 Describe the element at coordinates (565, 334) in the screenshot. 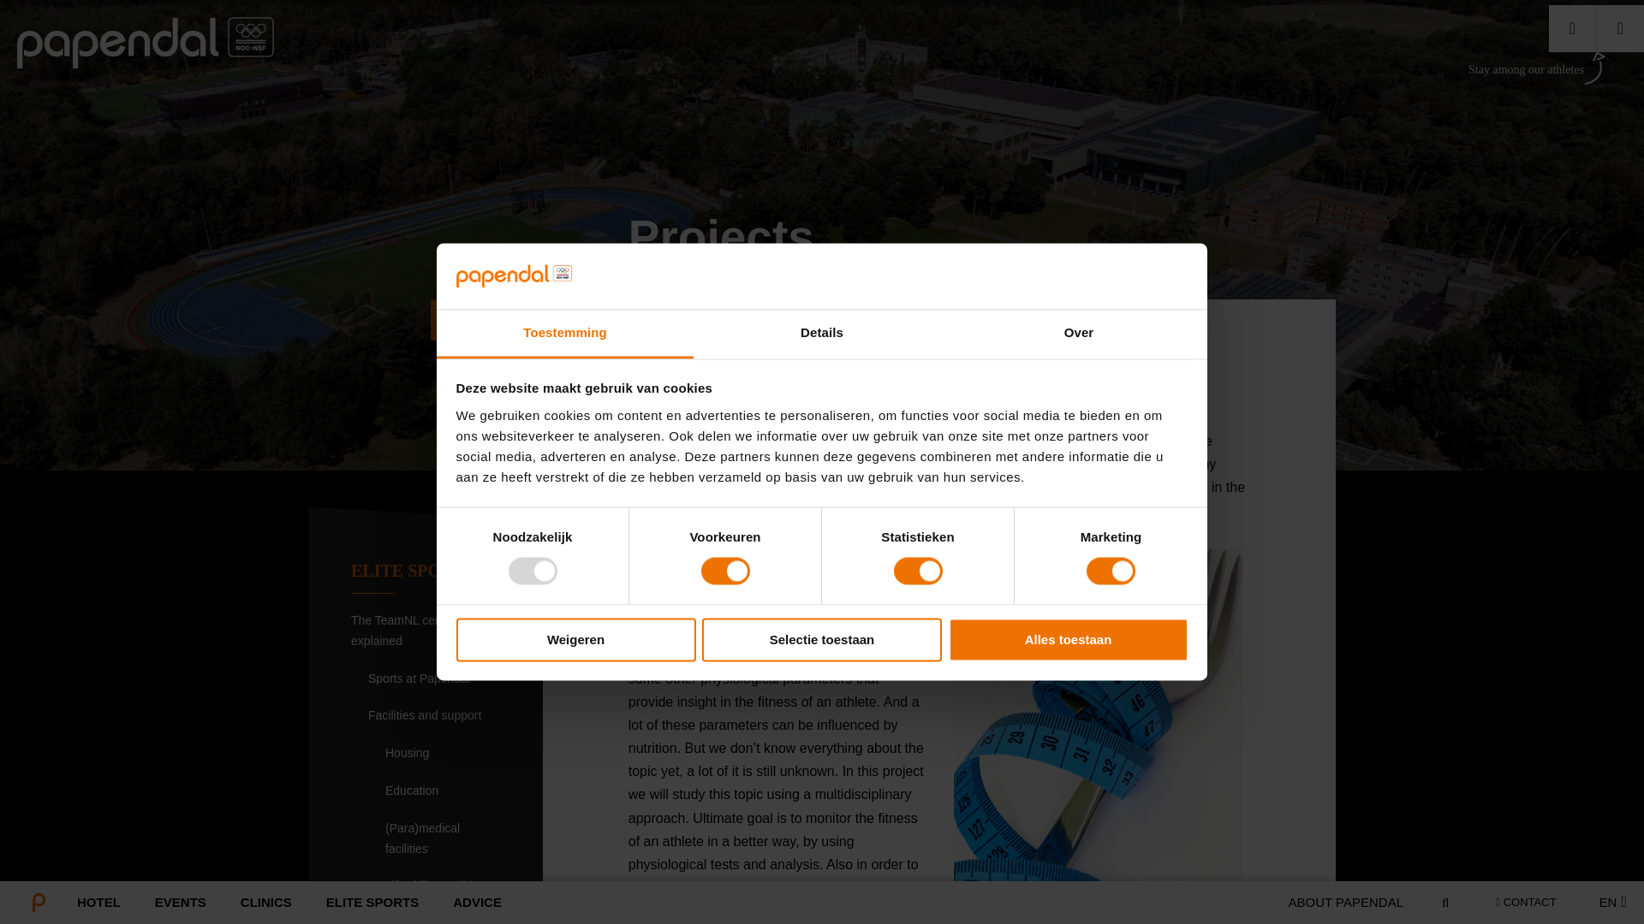

I see `Toestemming` at that location.